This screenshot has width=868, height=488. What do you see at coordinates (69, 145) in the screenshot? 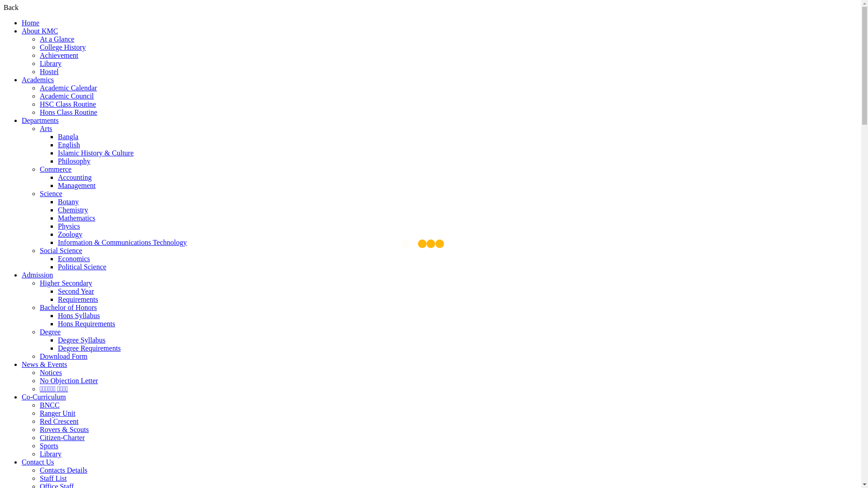
I see `English` at bounding box center [69, 145].